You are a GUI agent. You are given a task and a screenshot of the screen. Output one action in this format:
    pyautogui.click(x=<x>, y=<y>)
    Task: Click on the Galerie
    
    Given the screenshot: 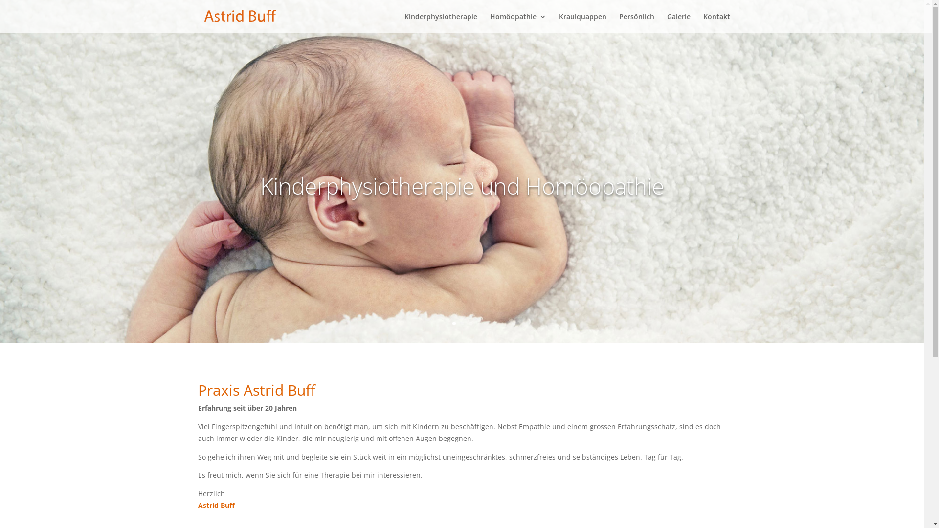 What is the action you would take?
    pyautogui.click(x=679, y=23)
    